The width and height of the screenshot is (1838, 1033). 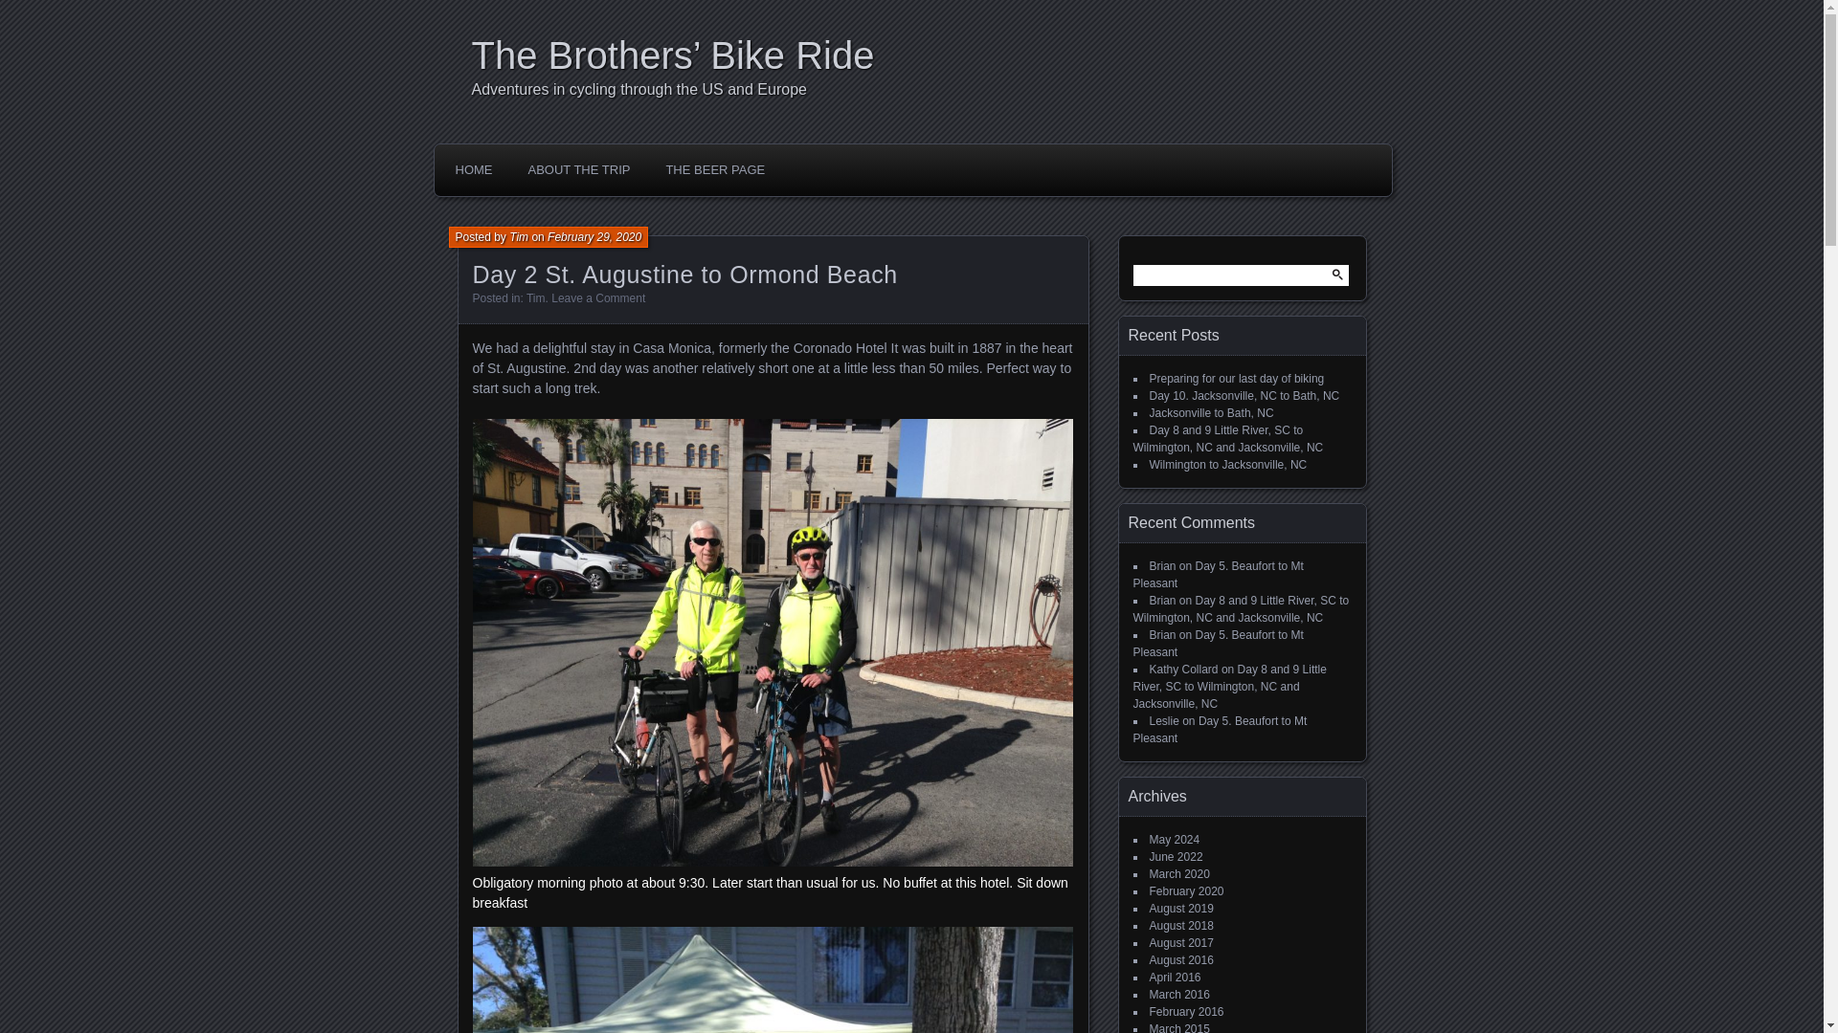 What do you see at coordinates (1218, 643) in the screenshot?
I see `Day 5. Beaufort to Mt Pleasant` at bounding box center [1218, 643].